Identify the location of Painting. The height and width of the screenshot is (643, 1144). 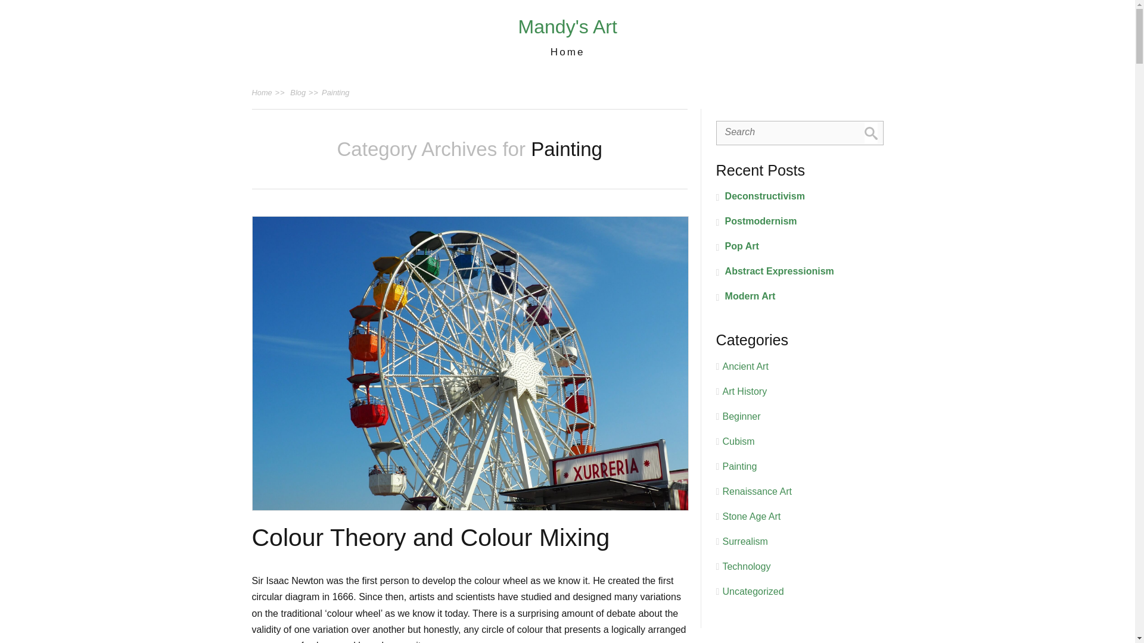
(739, 466).